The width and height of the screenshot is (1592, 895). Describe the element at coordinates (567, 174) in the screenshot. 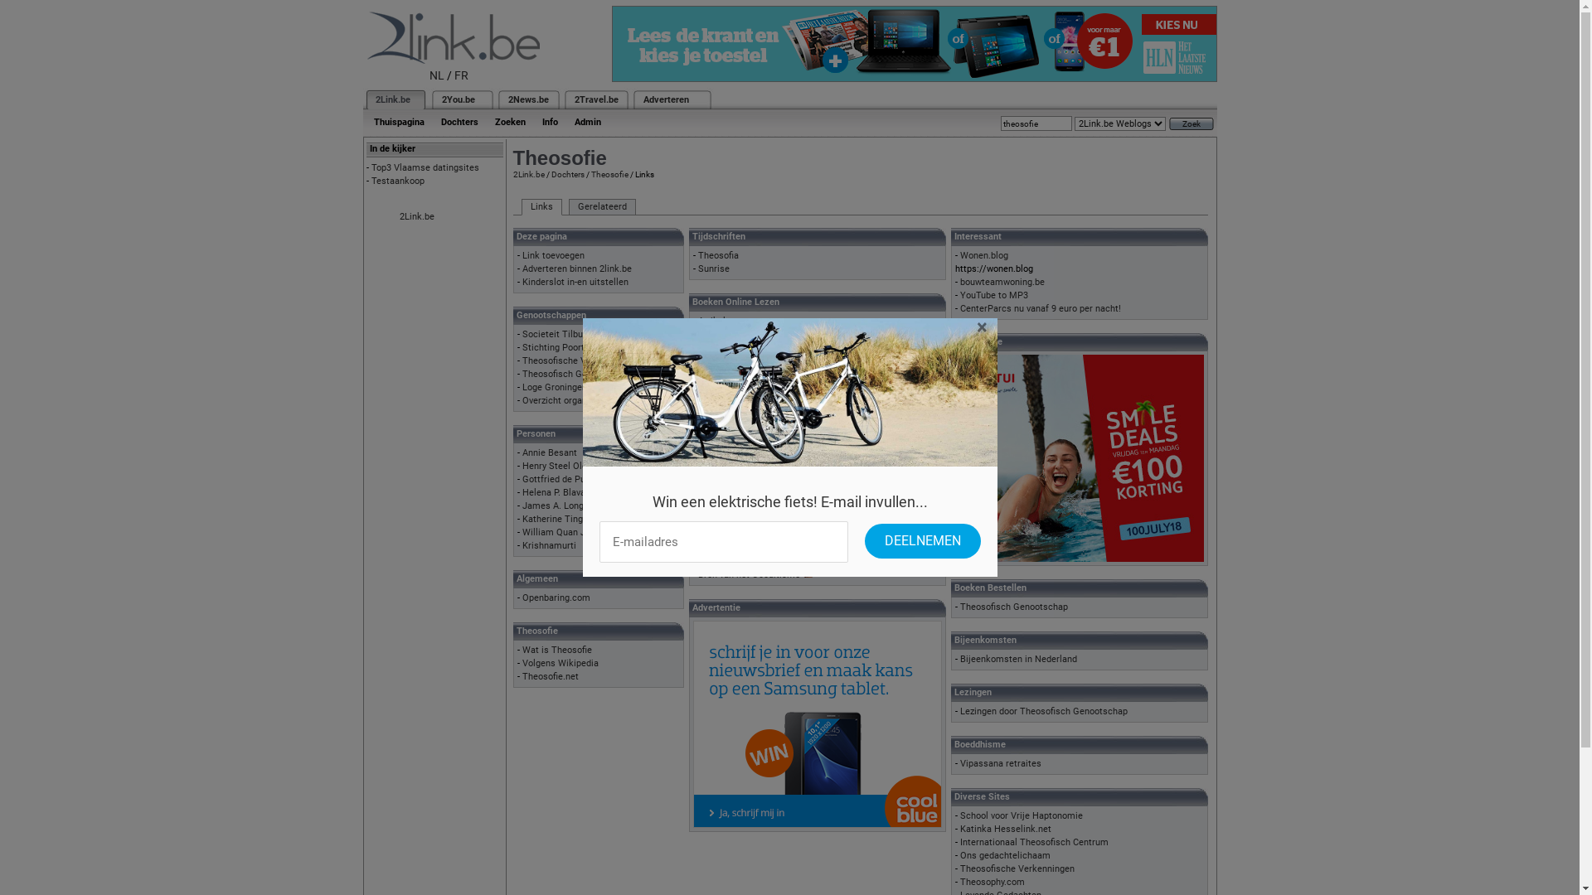

I see `Dochters` at that location.